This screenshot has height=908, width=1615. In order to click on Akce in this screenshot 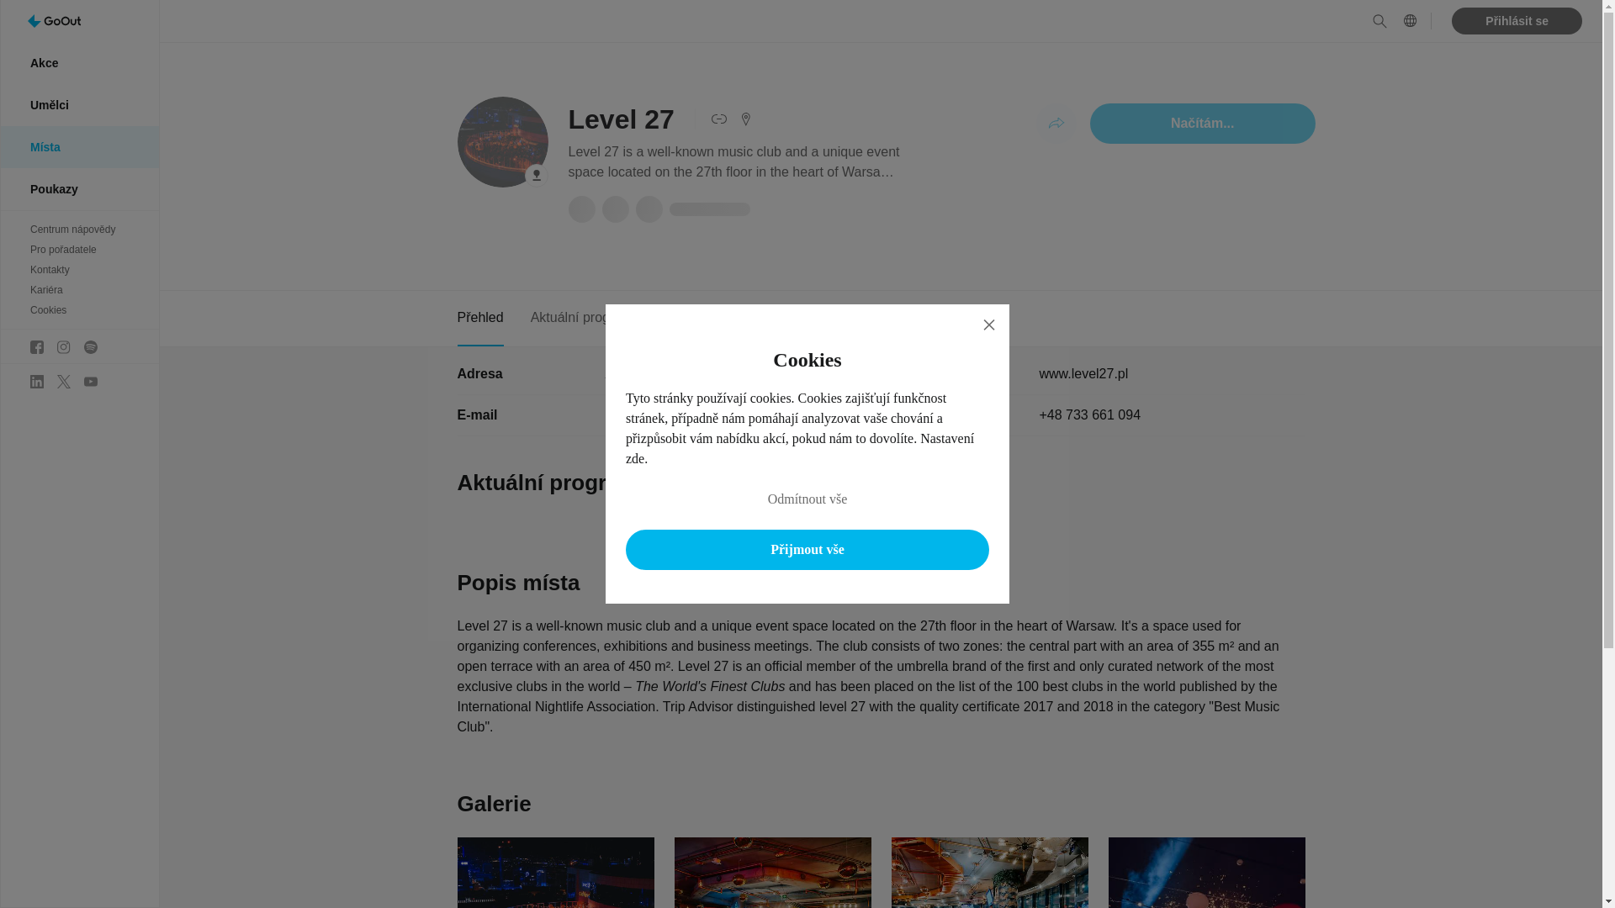, I will do `click(79, 62)`.